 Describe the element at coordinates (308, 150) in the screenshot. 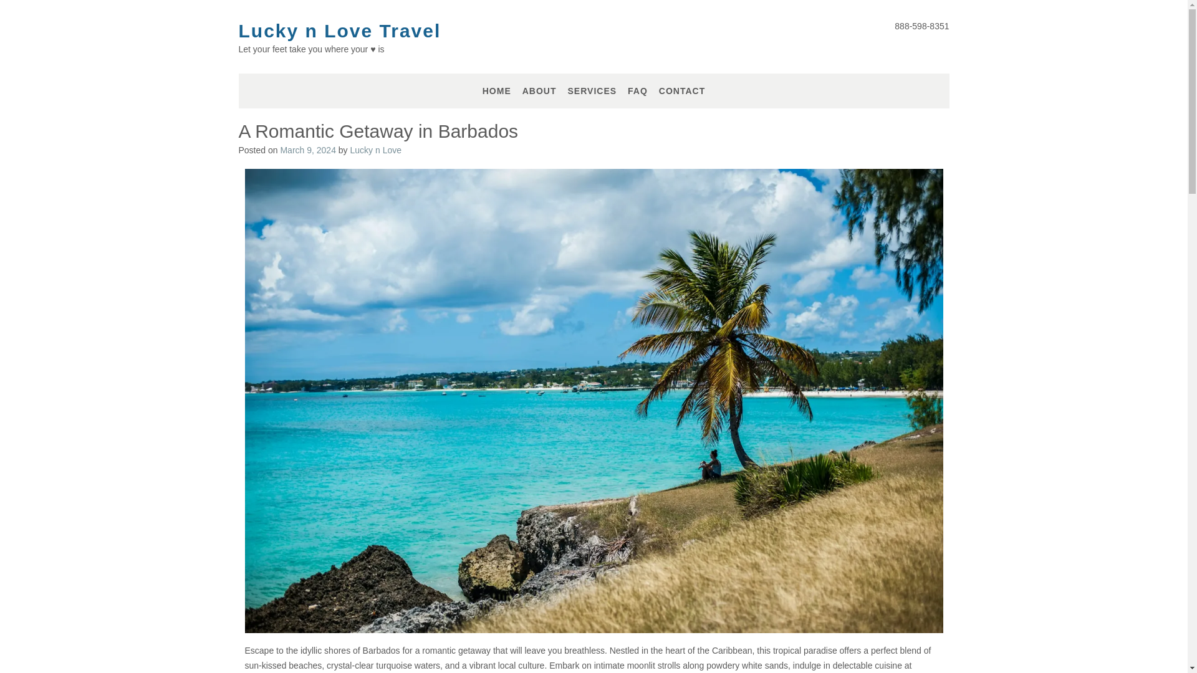

I see `March 9, 2024` at that location.